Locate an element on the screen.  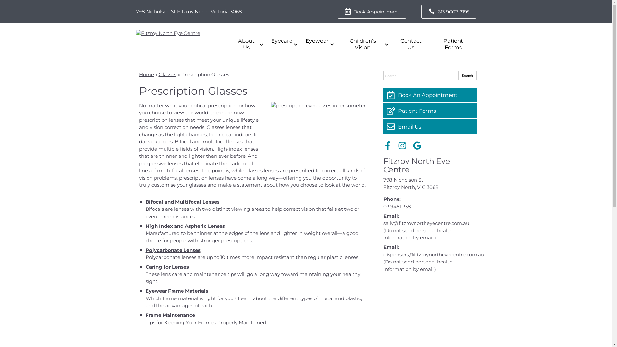
Patient Forms is located at coordinates (430, 111).